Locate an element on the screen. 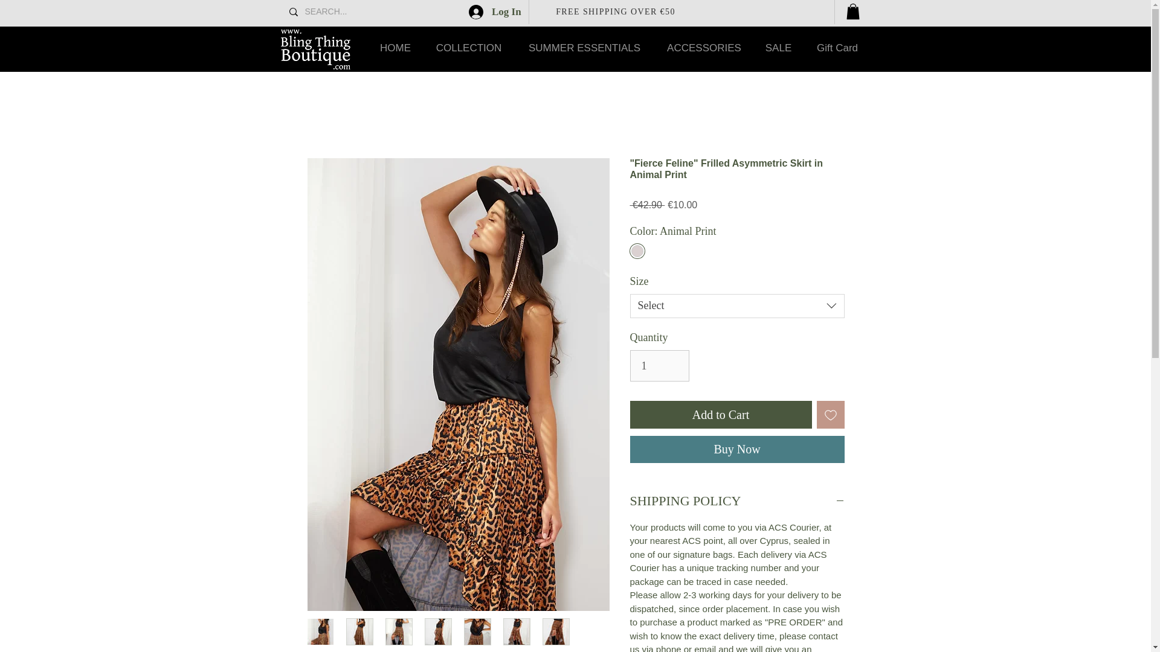 The image size is (1160, 652). Select is located at coordinates (737, 306).